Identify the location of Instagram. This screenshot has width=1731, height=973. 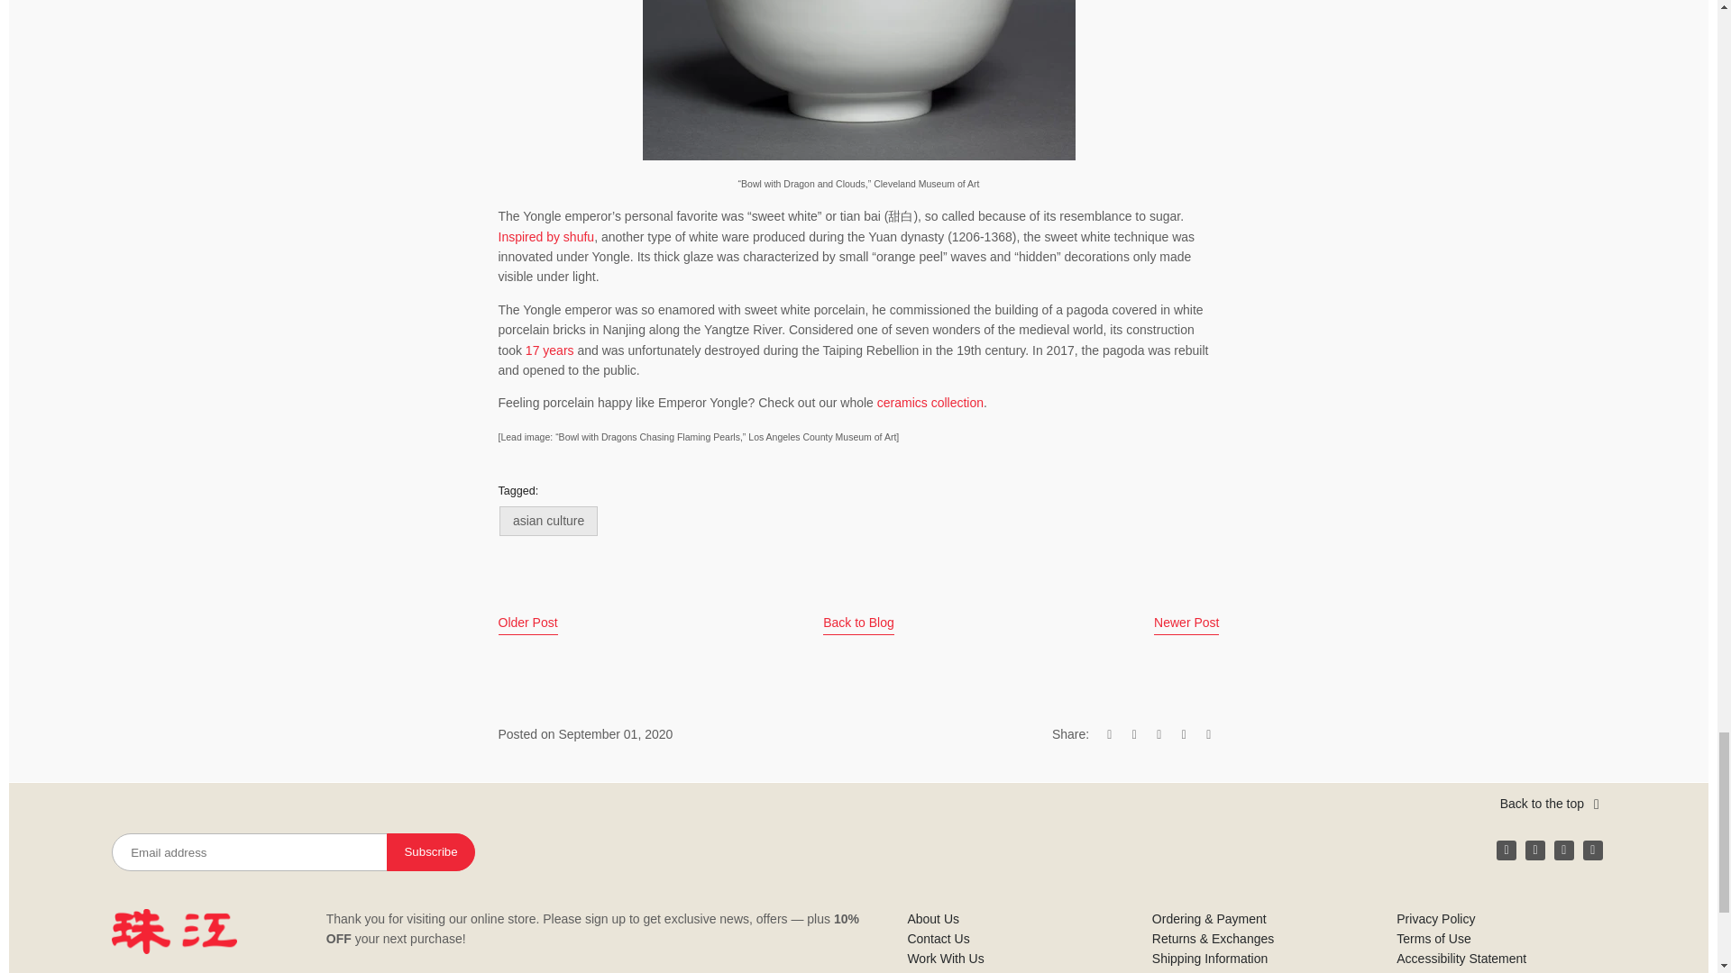
(1534, 850).